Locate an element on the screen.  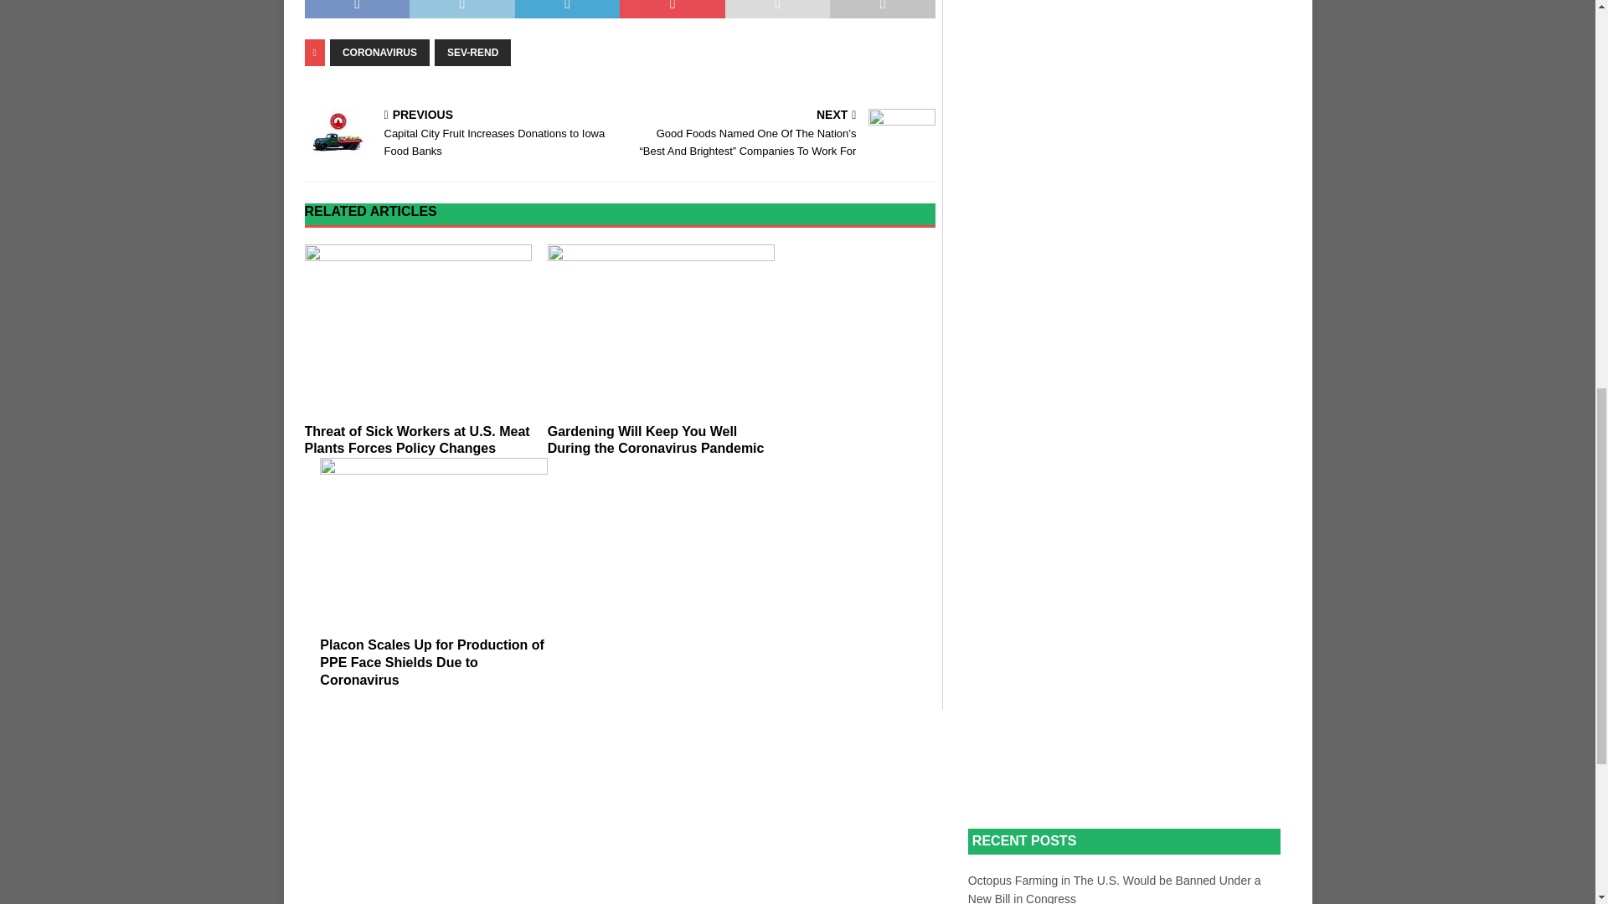
Gardening Will Keep You Well During the Coronavirus Pandemic is located at coordinates (657, 440).